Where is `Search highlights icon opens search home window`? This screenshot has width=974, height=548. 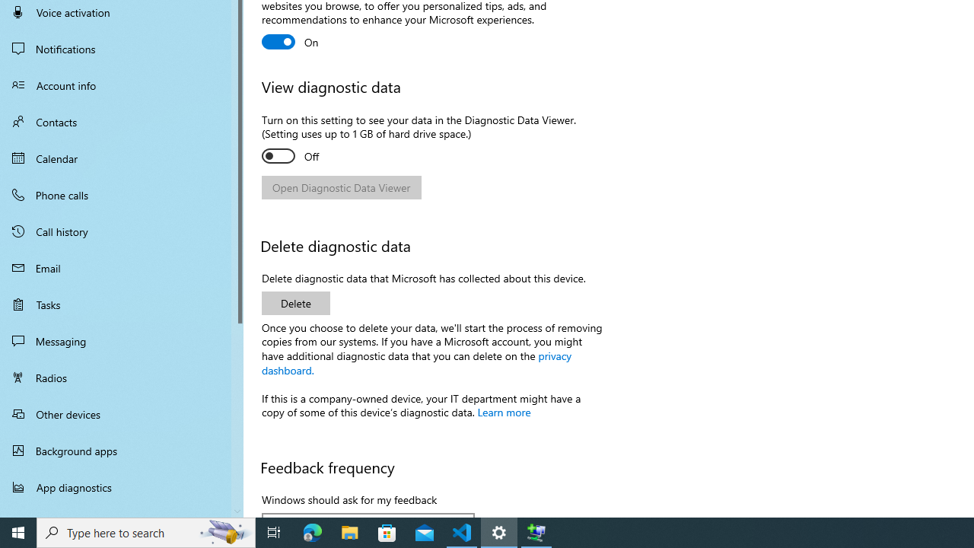
Search highlights icon opens search home window is located at coordinates (225, 533).